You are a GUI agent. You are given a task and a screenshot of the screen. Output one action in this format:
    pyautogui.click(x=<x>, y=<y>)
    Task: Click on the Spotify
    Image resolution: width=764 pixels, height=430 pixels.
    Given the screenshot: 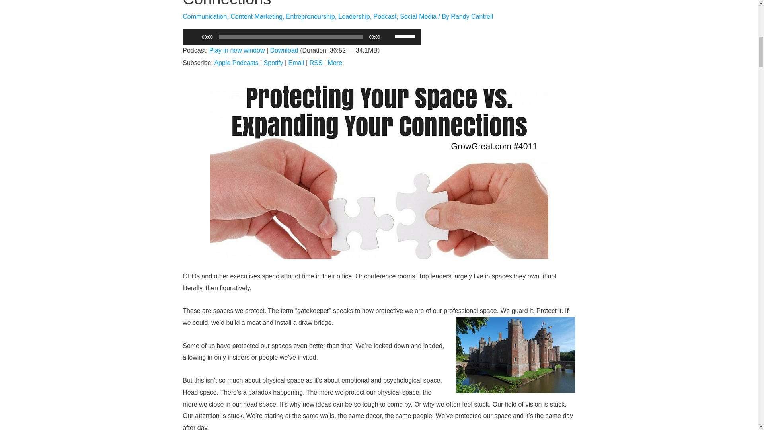 What is the action you would take?
    pyautogui.click(x=273, y=63)
    